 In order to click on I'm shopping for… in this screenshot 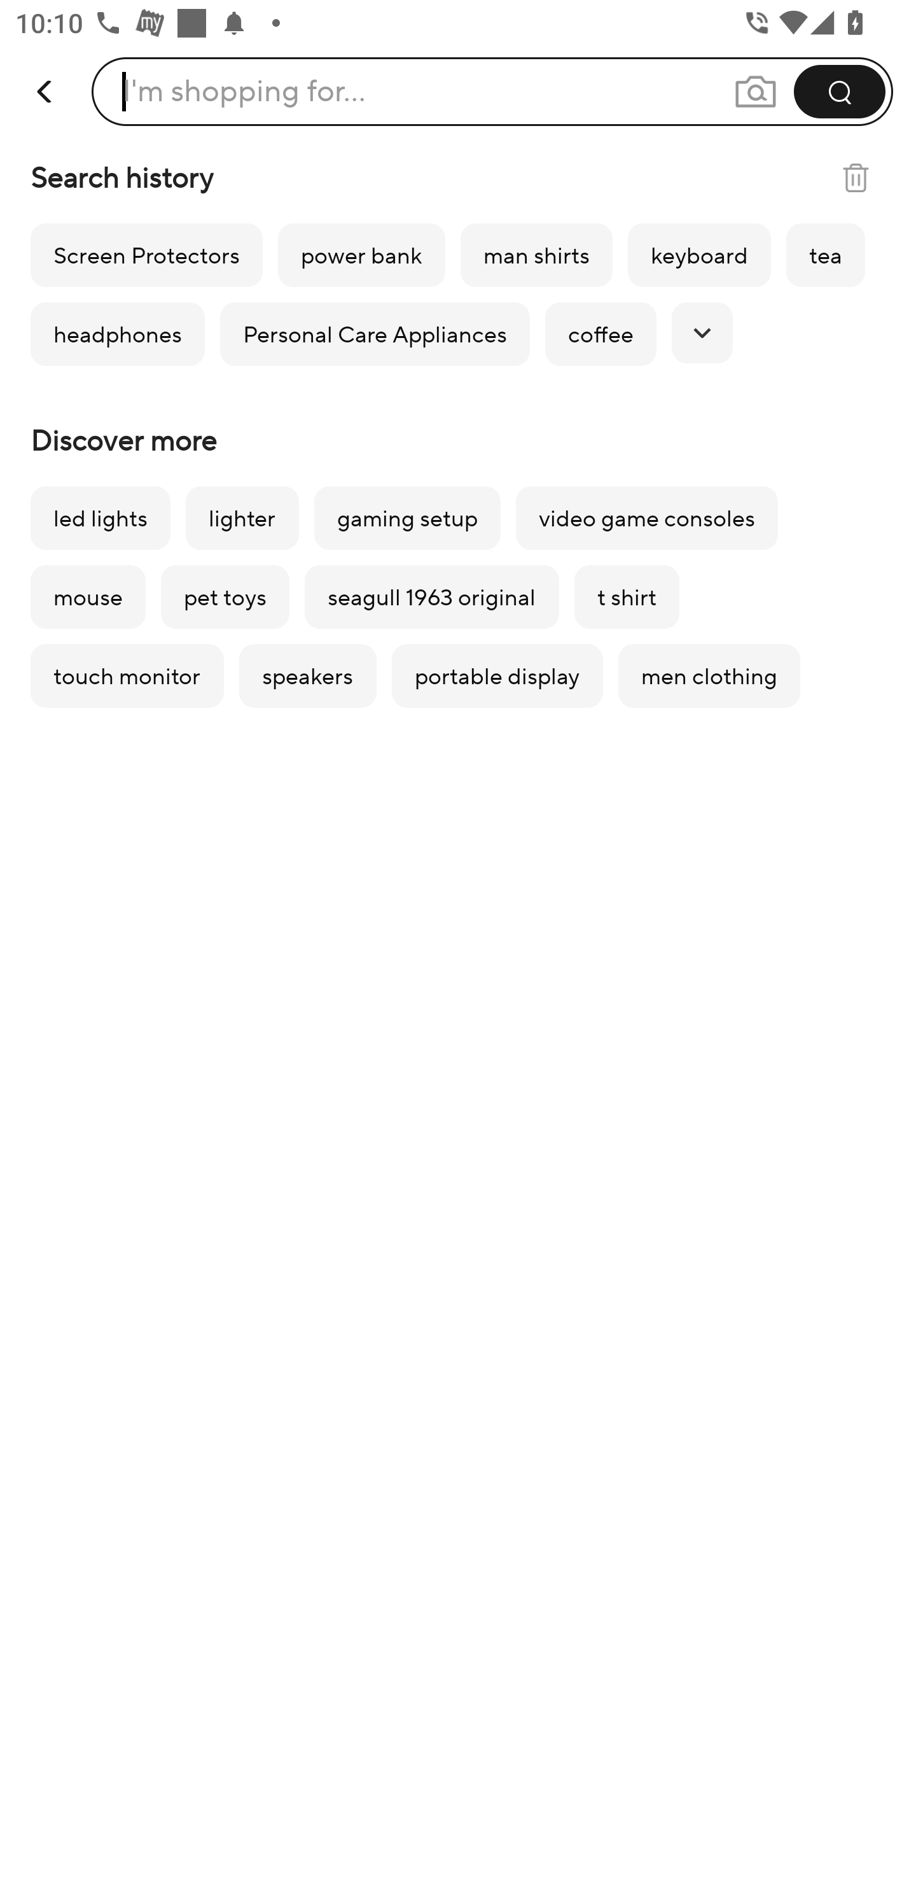, I will do `click(244, 91)`.